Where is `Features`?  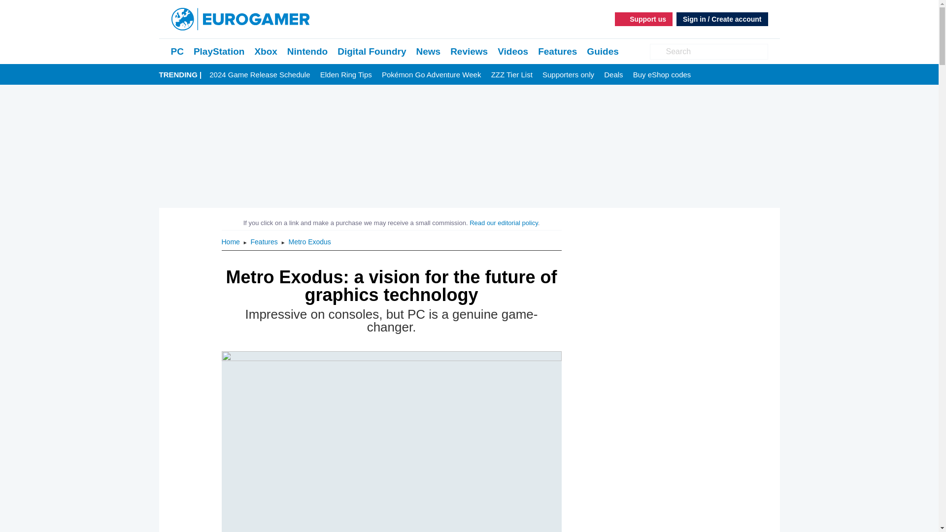
Features is located at coordinates (558, 51).